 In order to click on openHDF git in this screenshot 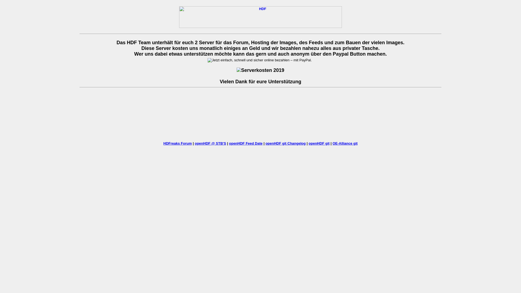, I will do `click(319, 143)`.